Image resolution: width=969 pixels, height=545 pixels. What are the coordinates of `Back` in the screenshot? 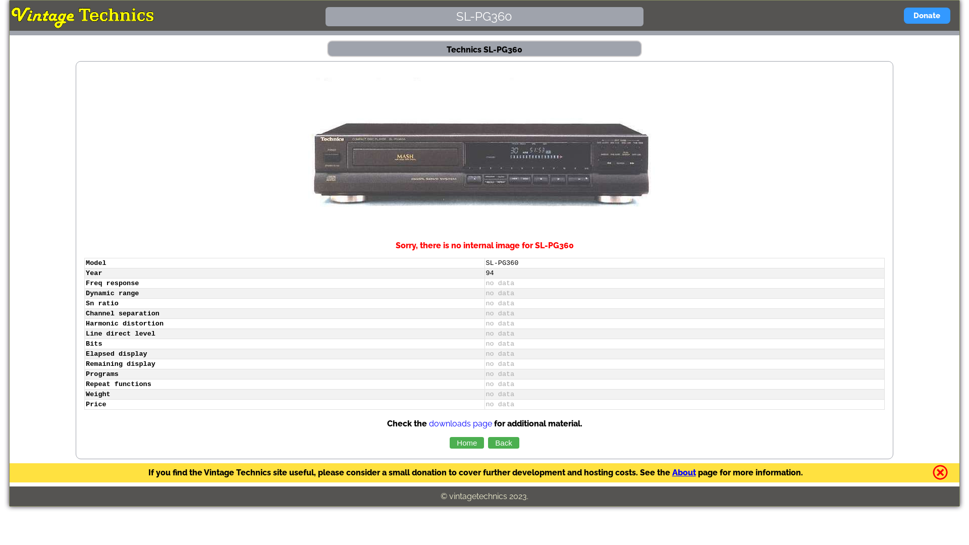 It's located at (504, 443).